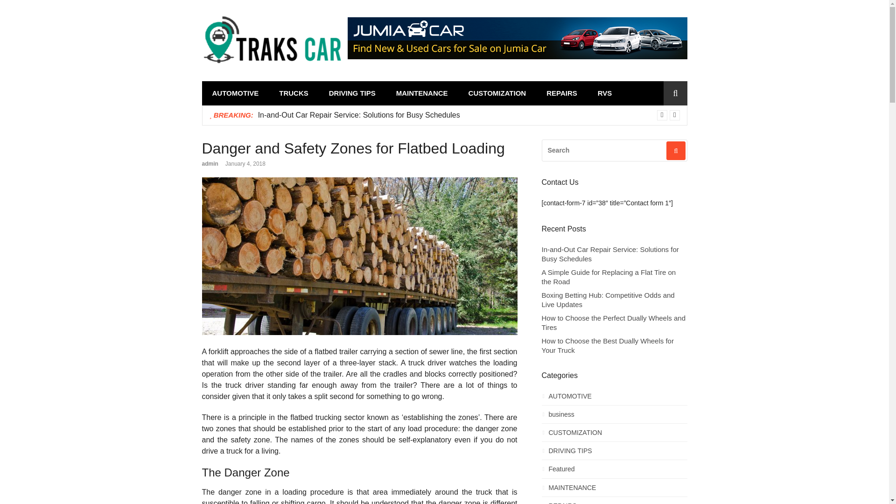 The width and height of the screenshot is (896, 504). What do you see at coordinates (614, 435) in the screenshot?
I see `CUSTOMIZATION` at bounding box center [614, 435].